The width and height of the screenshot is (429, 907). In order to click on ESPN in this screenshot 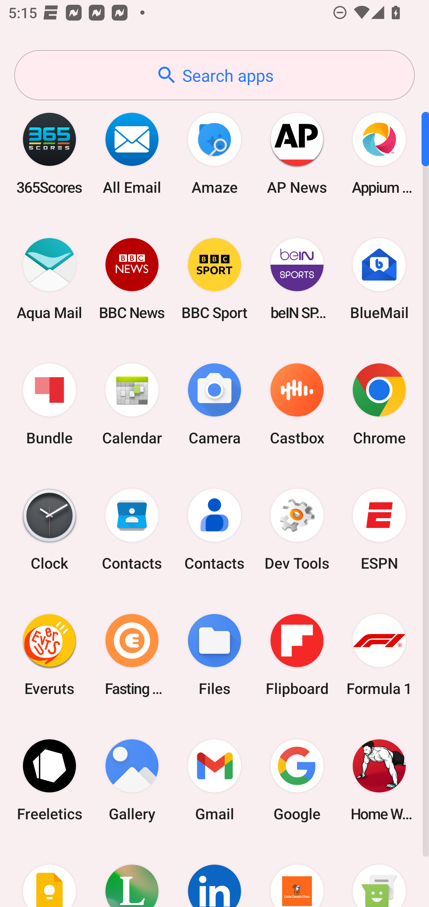, I will do `click(379, 530)`.